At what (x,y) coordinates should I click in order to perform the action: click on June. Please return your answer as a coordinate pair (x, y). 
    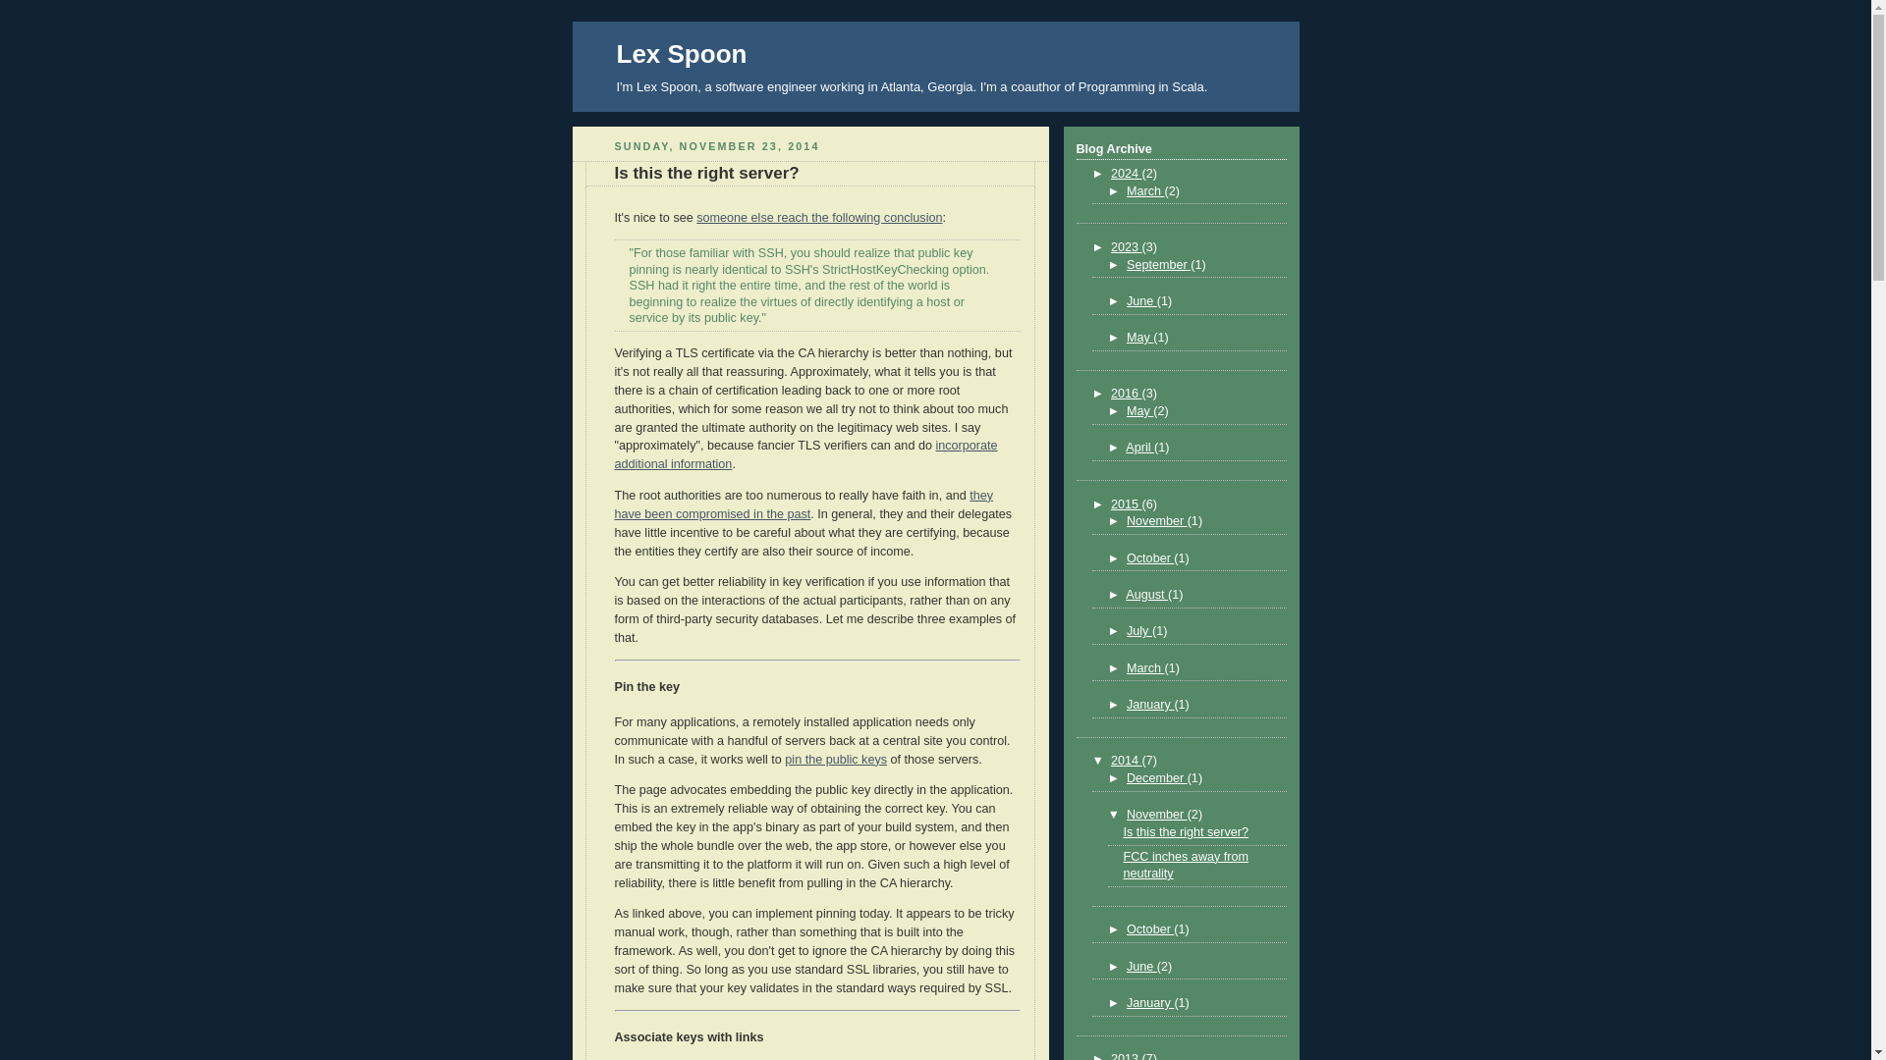
    Looking at the image, I should click on (1141, 301).